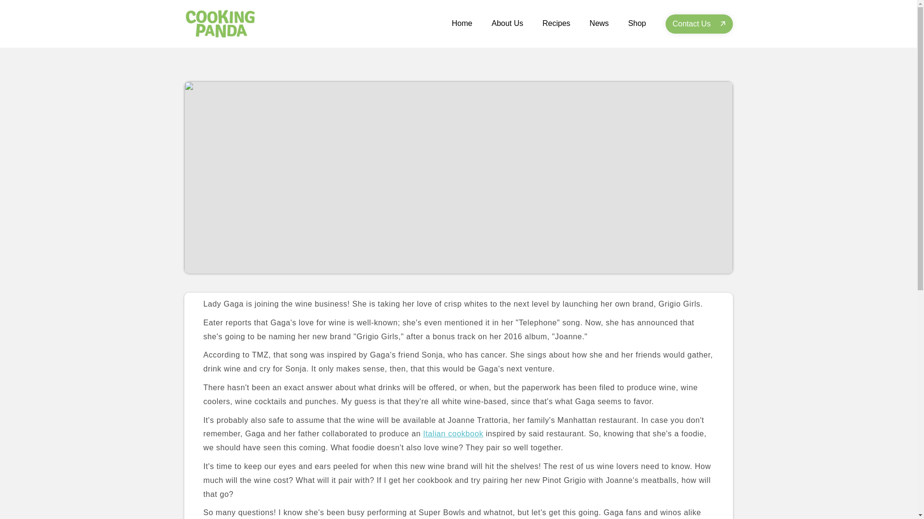 The image size is (924, 519). Describe the element at coordinates (462, 23) in the screenshot. I see `Home` at that location.